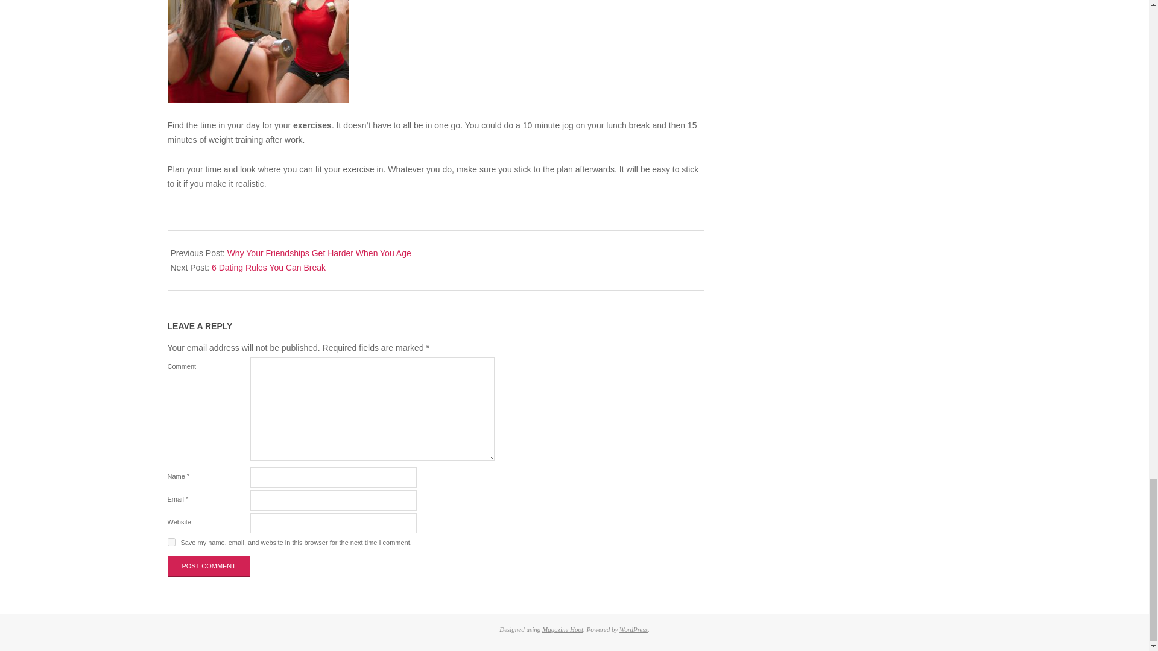 Image resolution: width=1158 pixels, height=651 pixels. Describe the element at coordinates (318, 253) in the screenshot. I see `Why Your Friendships Get Harder When You Age` at that location.